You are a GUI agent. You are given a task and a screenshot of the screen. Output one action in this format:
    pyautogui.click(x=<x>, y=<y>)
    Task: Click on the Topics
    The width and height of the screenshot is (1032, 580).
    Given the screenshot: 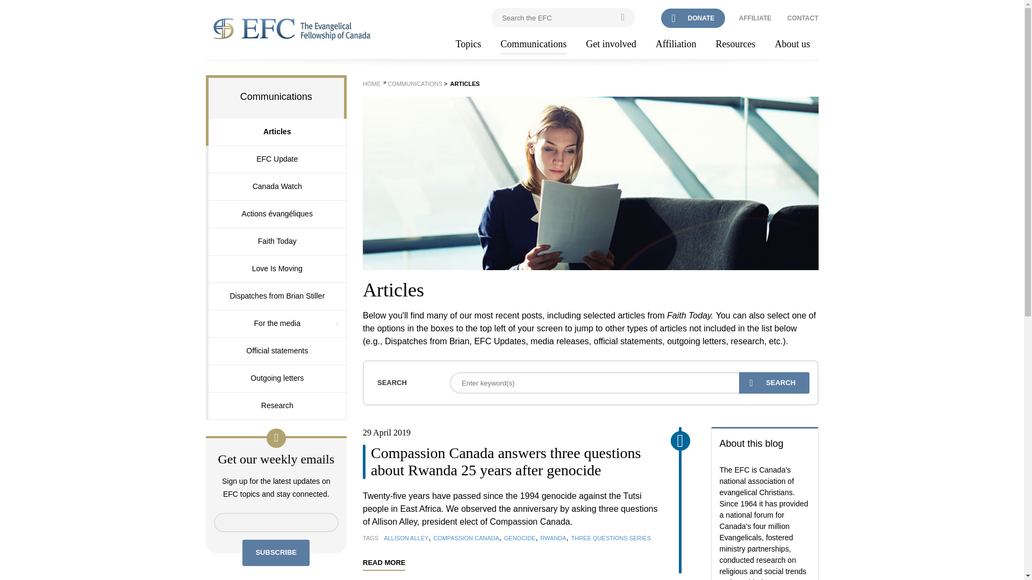 What is the action you would take?
    pyautogui.click(x=468, y=45)
    